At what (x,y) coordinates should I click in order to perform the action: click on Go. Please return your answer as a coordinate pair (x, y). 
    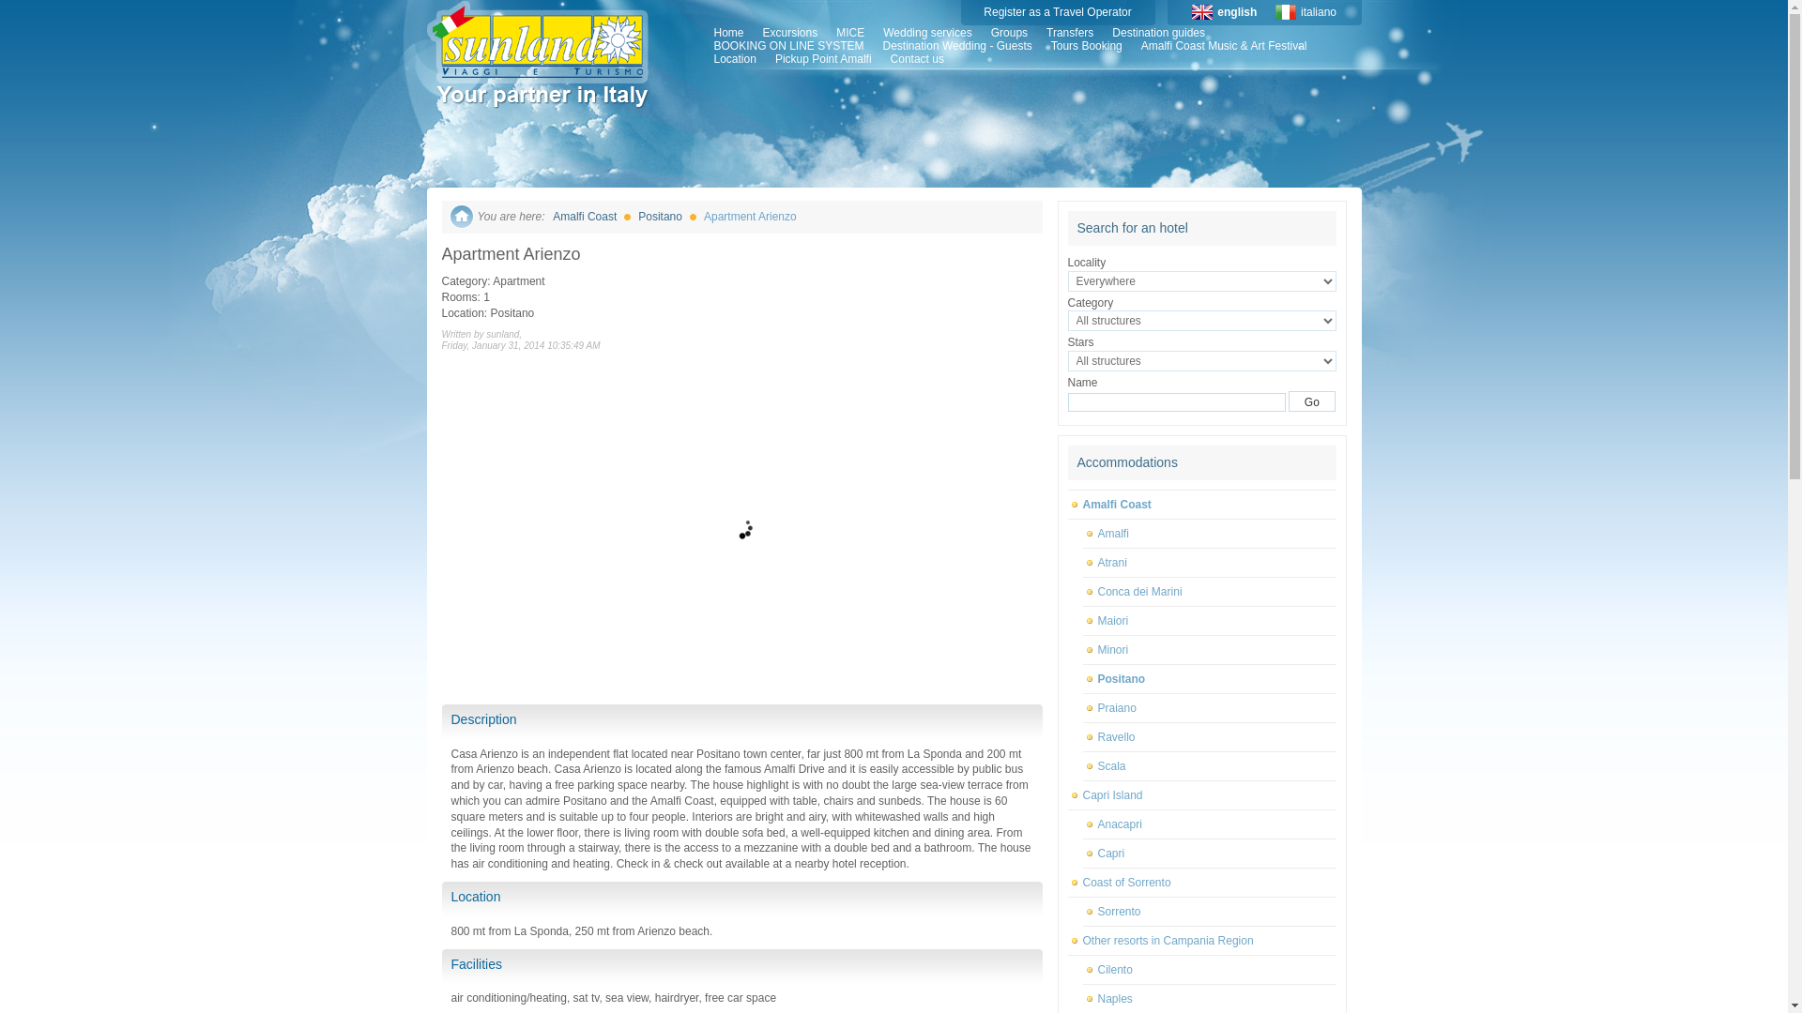
    Looking at the image, I should click on (1311, 401).